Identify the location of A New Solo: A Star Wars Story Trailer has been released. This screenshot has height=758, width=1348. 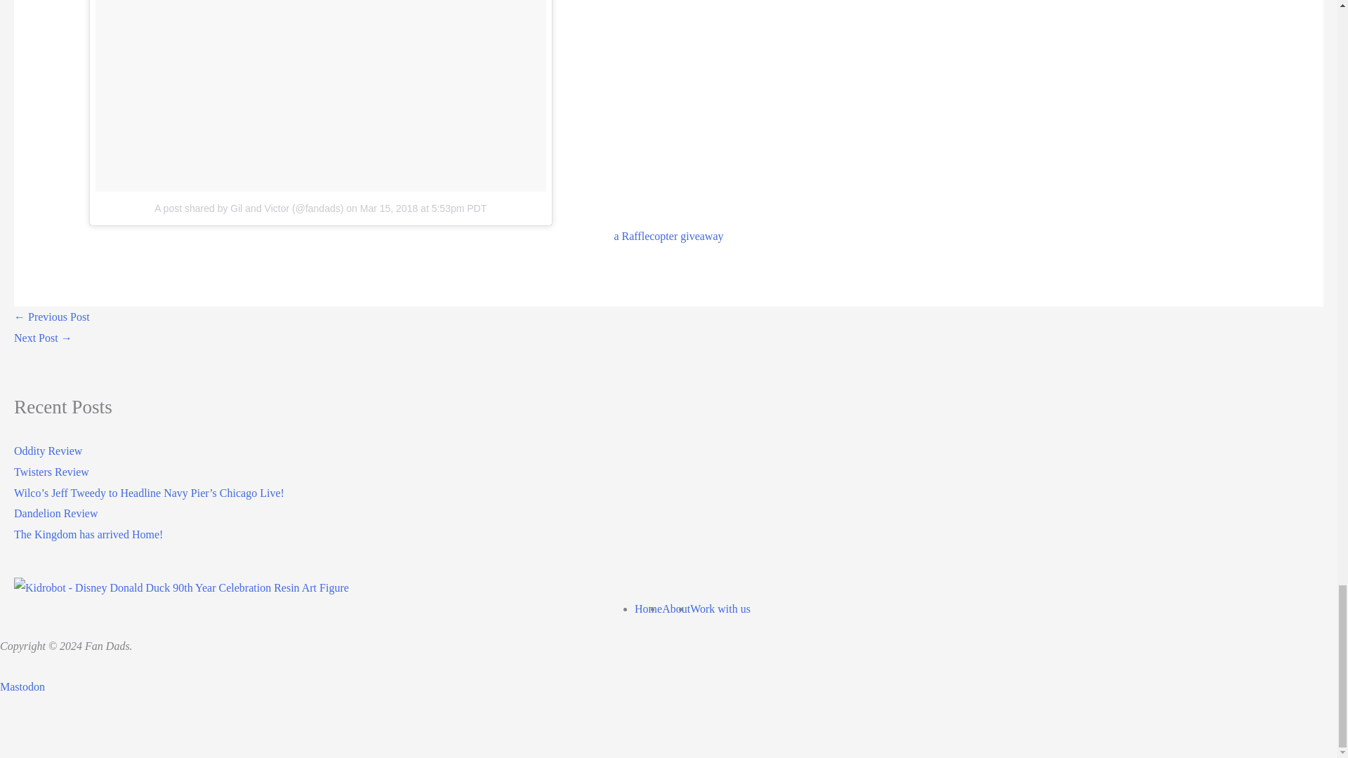
(43, 338).